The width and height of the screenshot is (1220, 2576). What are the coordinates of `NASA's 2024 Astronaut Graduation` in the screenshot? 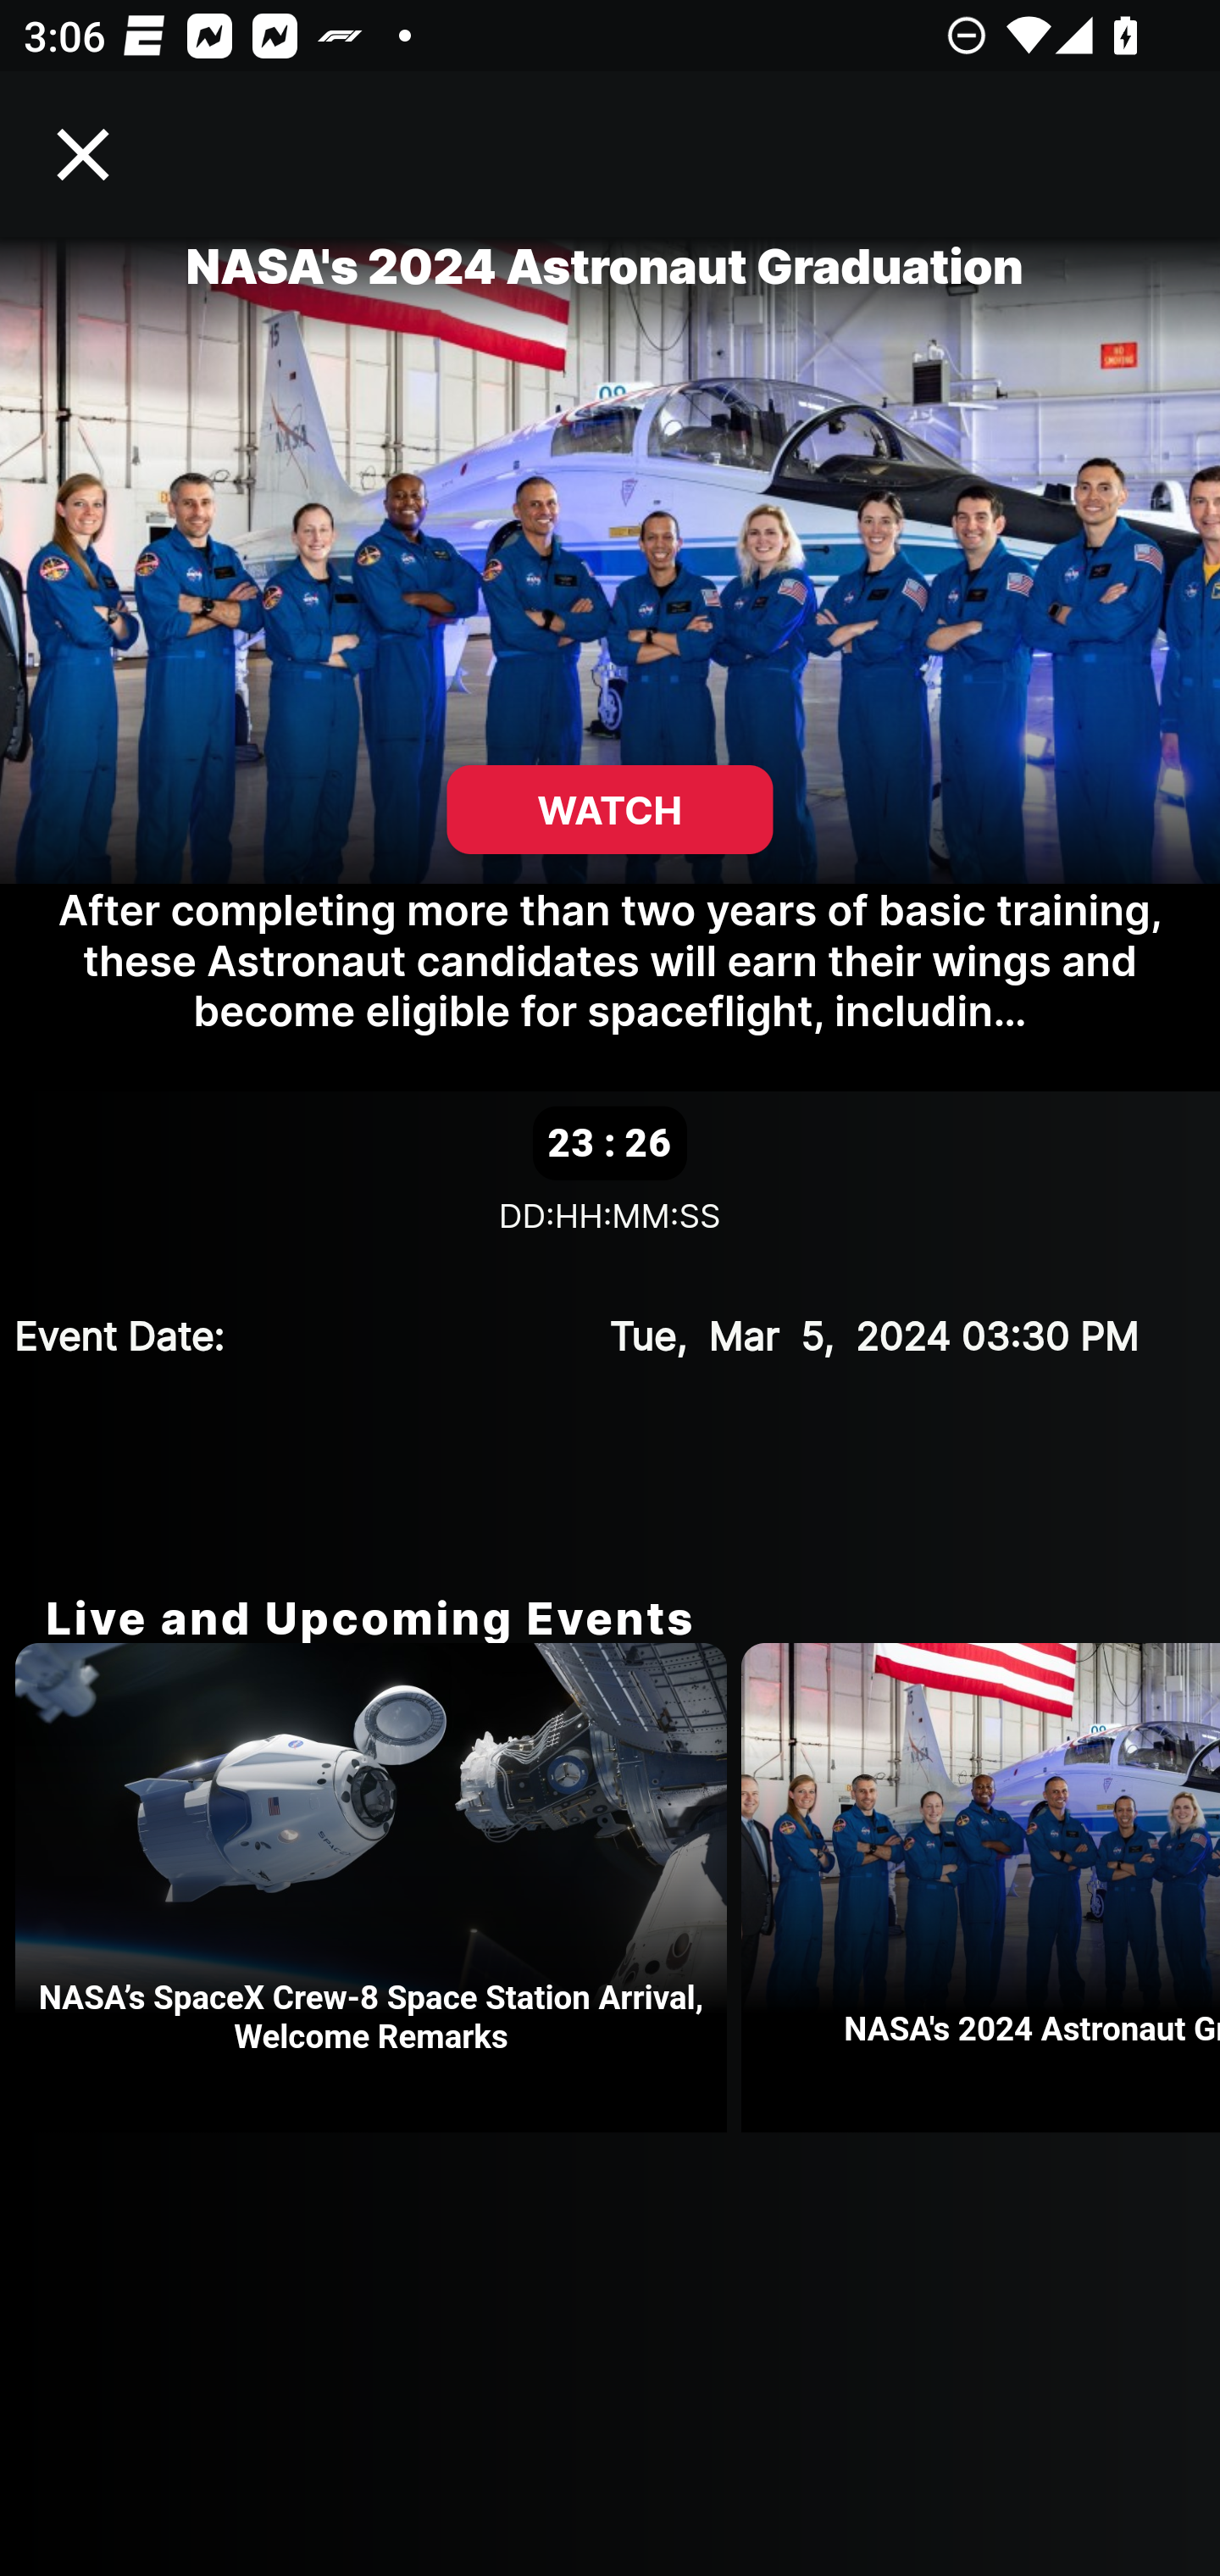 It's located at (981, 1888).